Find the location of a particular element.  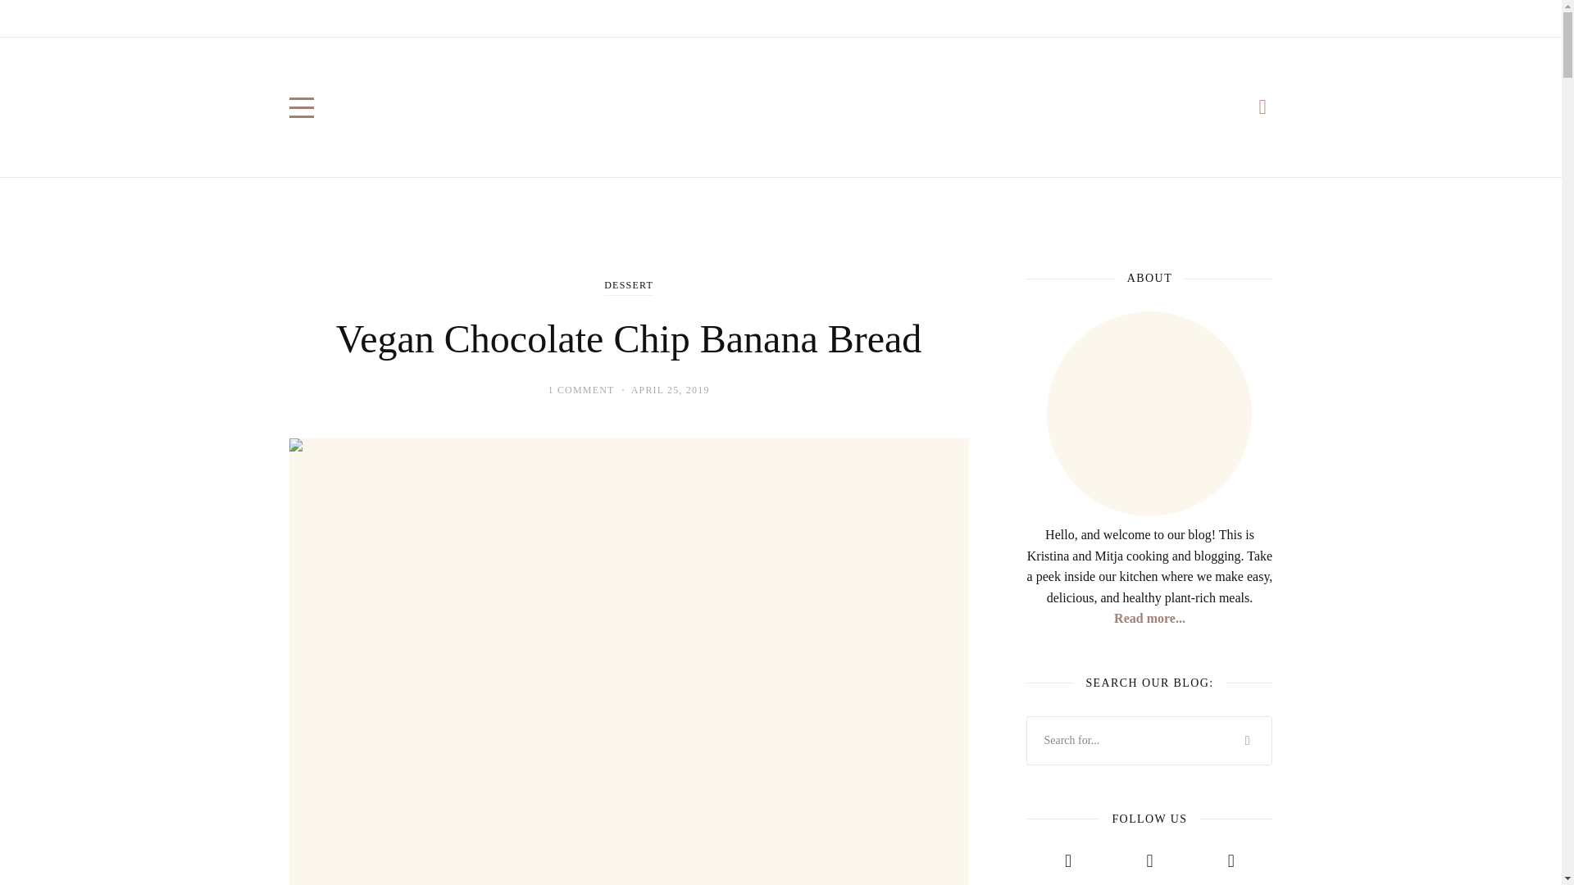

ABOUT is located at coordinates (738, 18).